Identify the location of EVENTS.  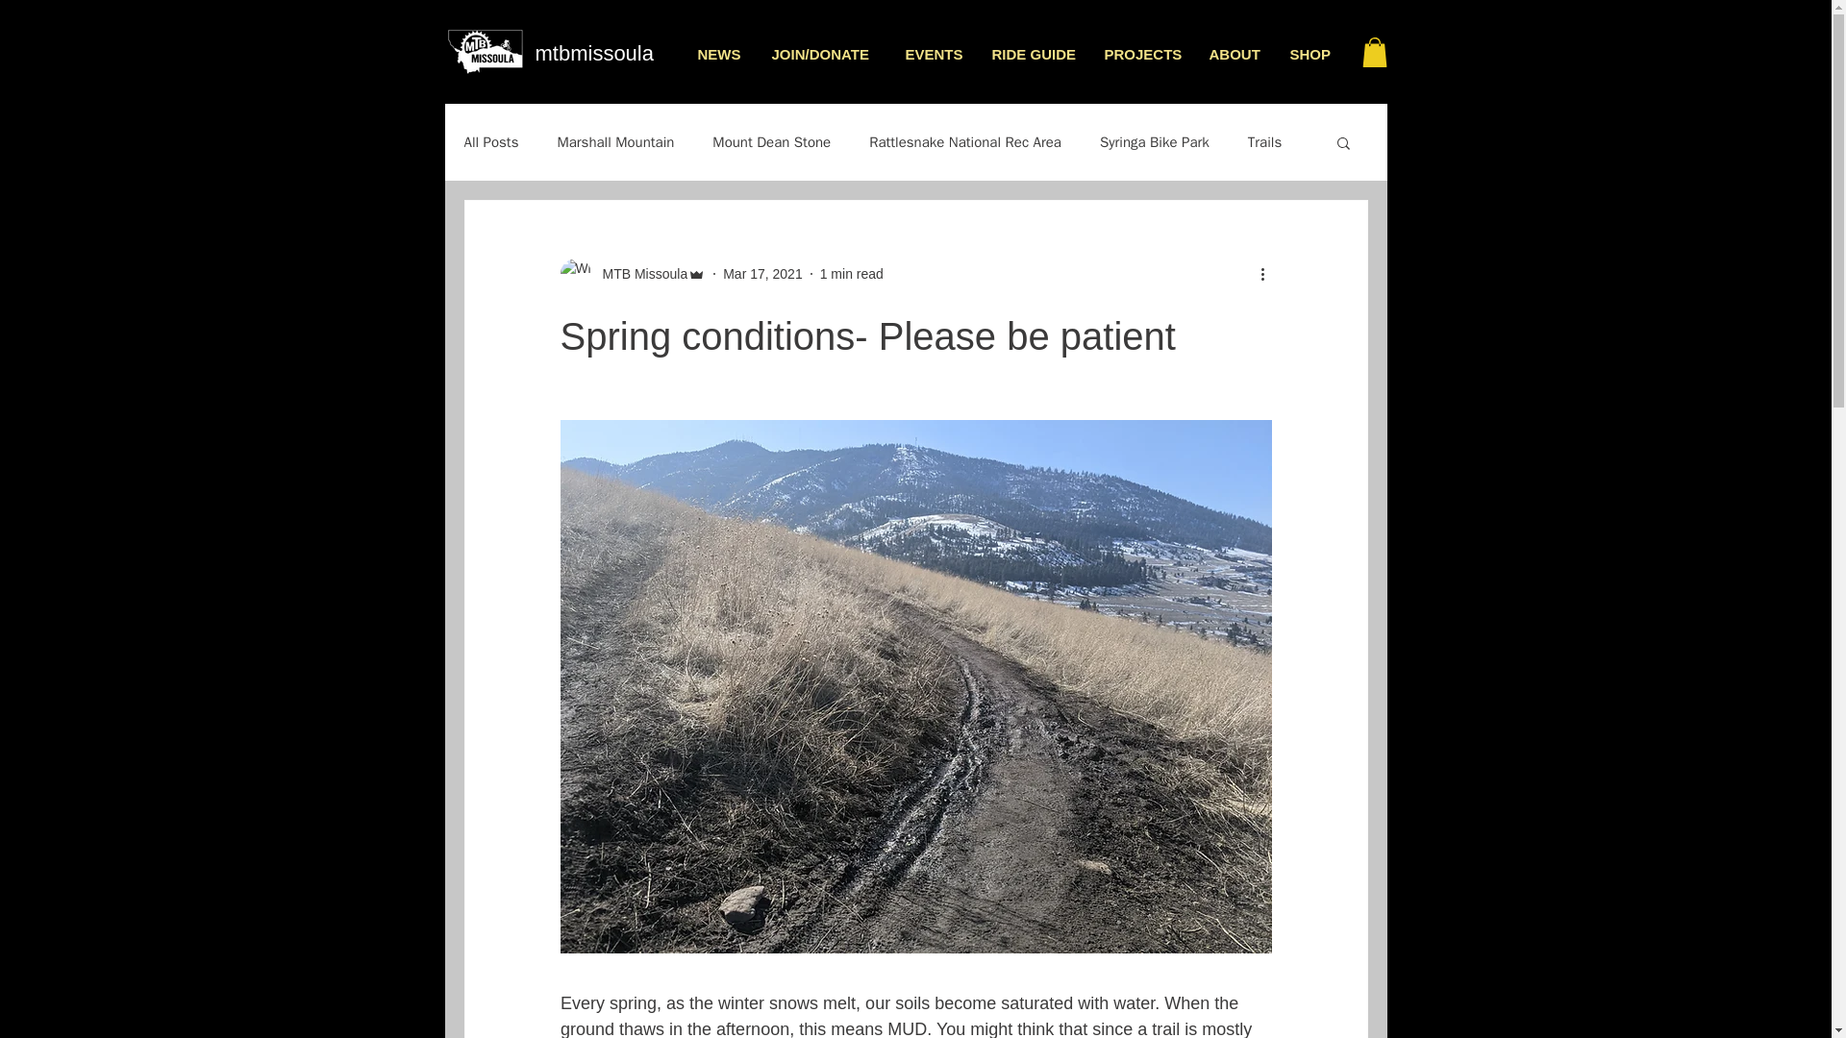
(933, 55).